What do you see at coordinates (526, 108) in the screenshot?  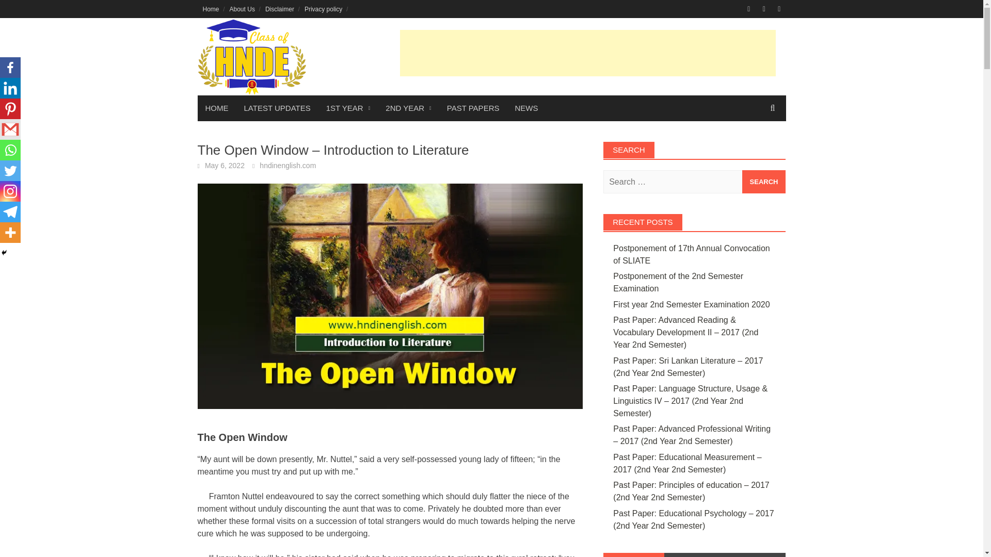 I see `NEWS` at bounding box center [526, 108].